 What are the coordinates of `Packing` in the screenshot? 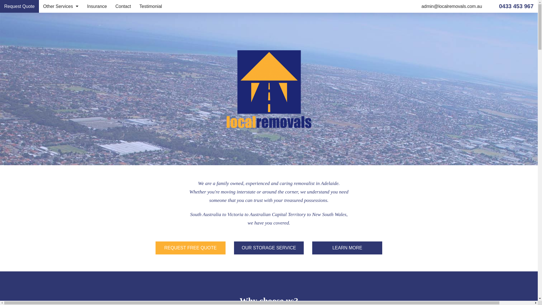 It's located at (307, 228).